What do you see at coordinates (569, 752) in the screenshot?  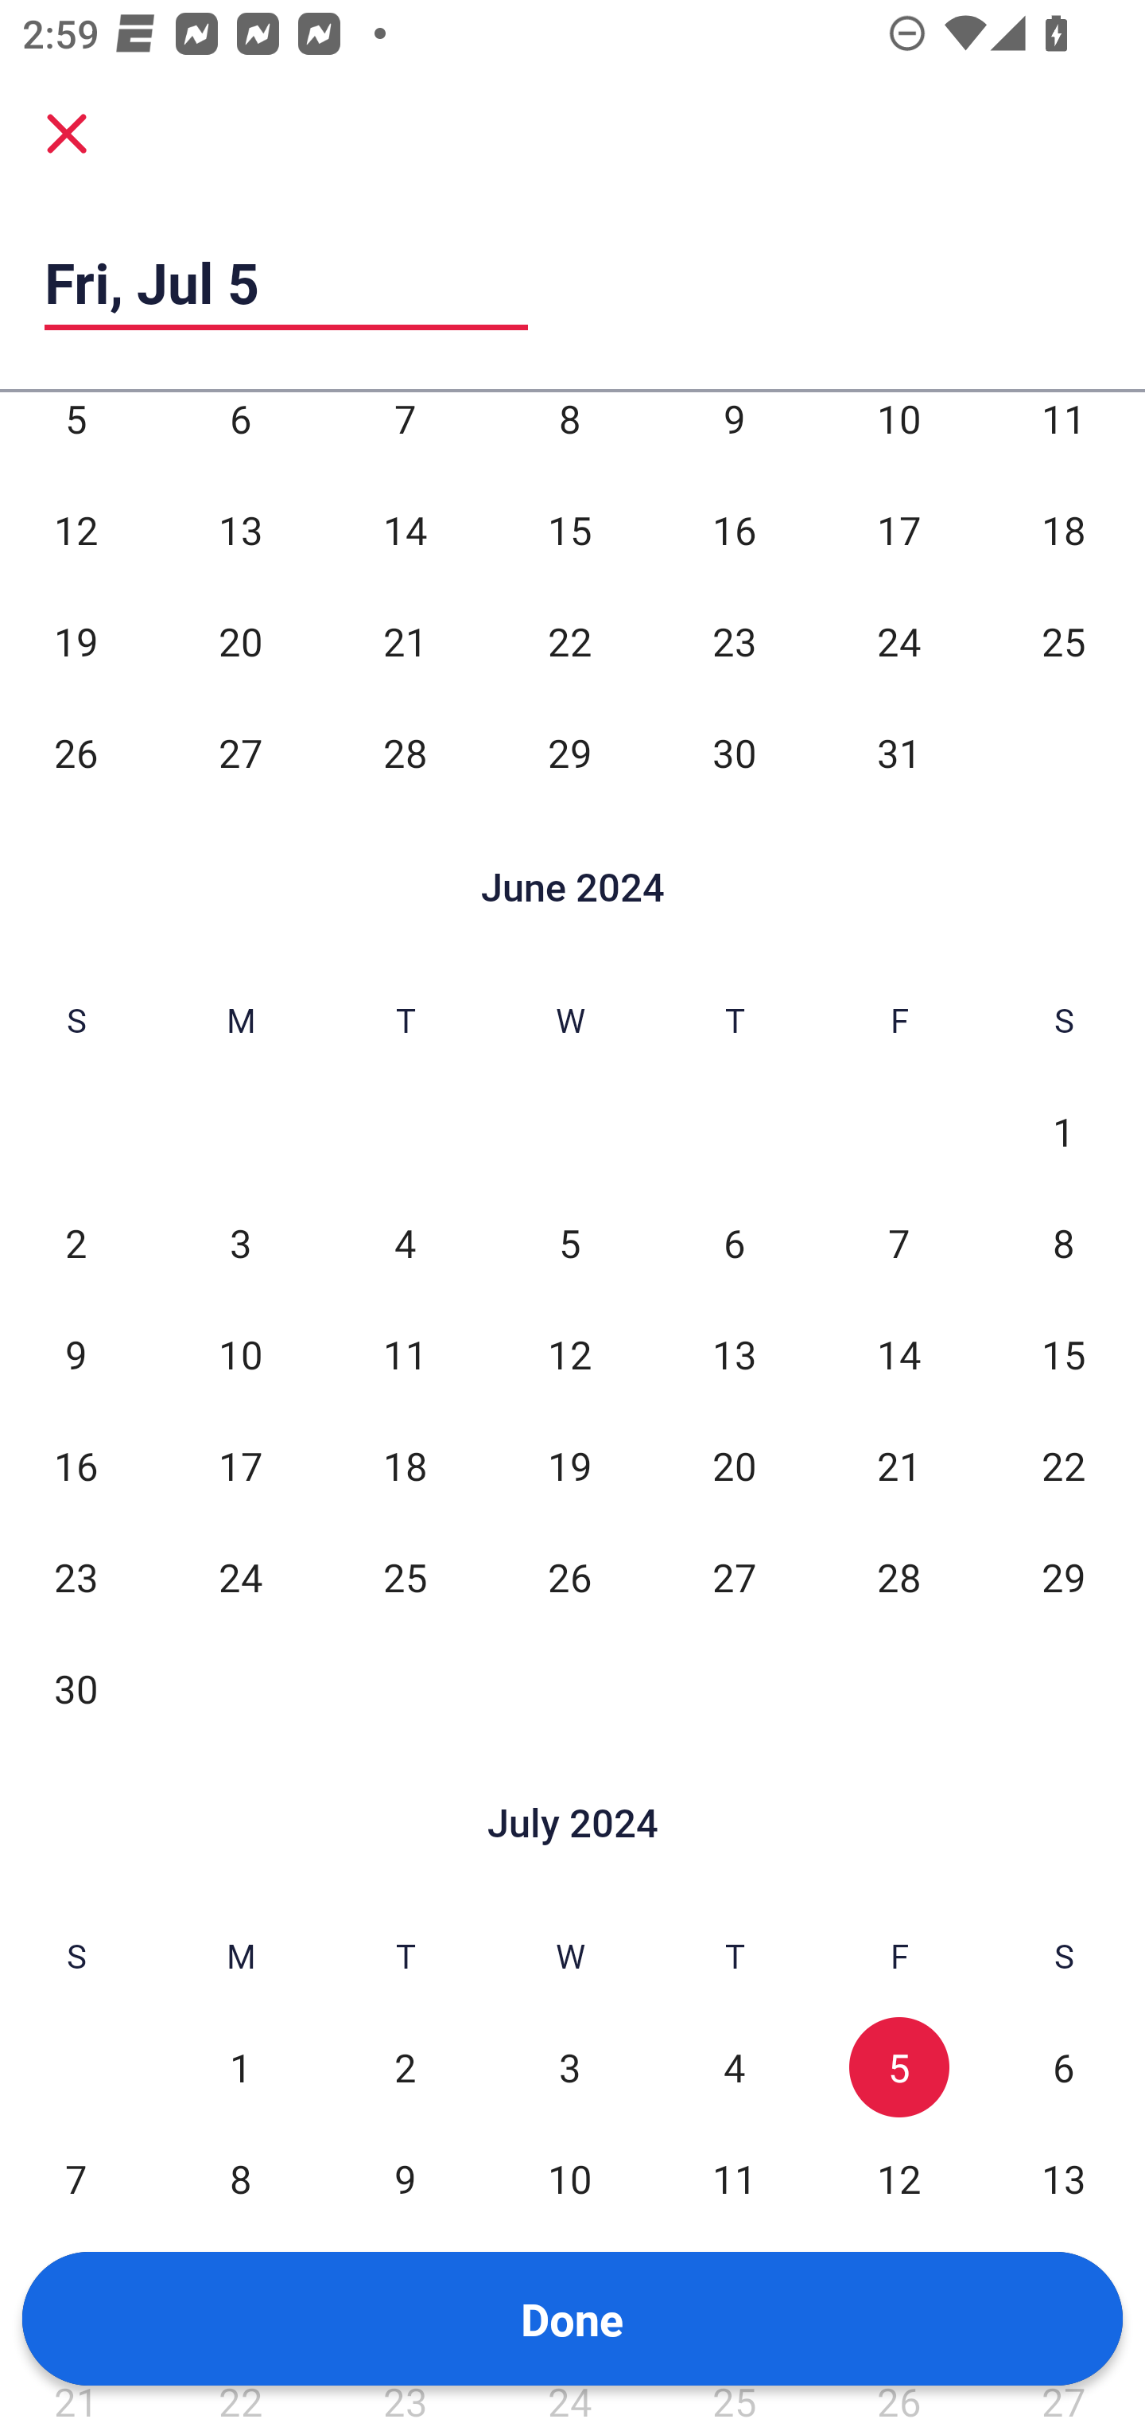 I see `29 Wed, May 29, Not Selected` at bounding box center [569, 752].